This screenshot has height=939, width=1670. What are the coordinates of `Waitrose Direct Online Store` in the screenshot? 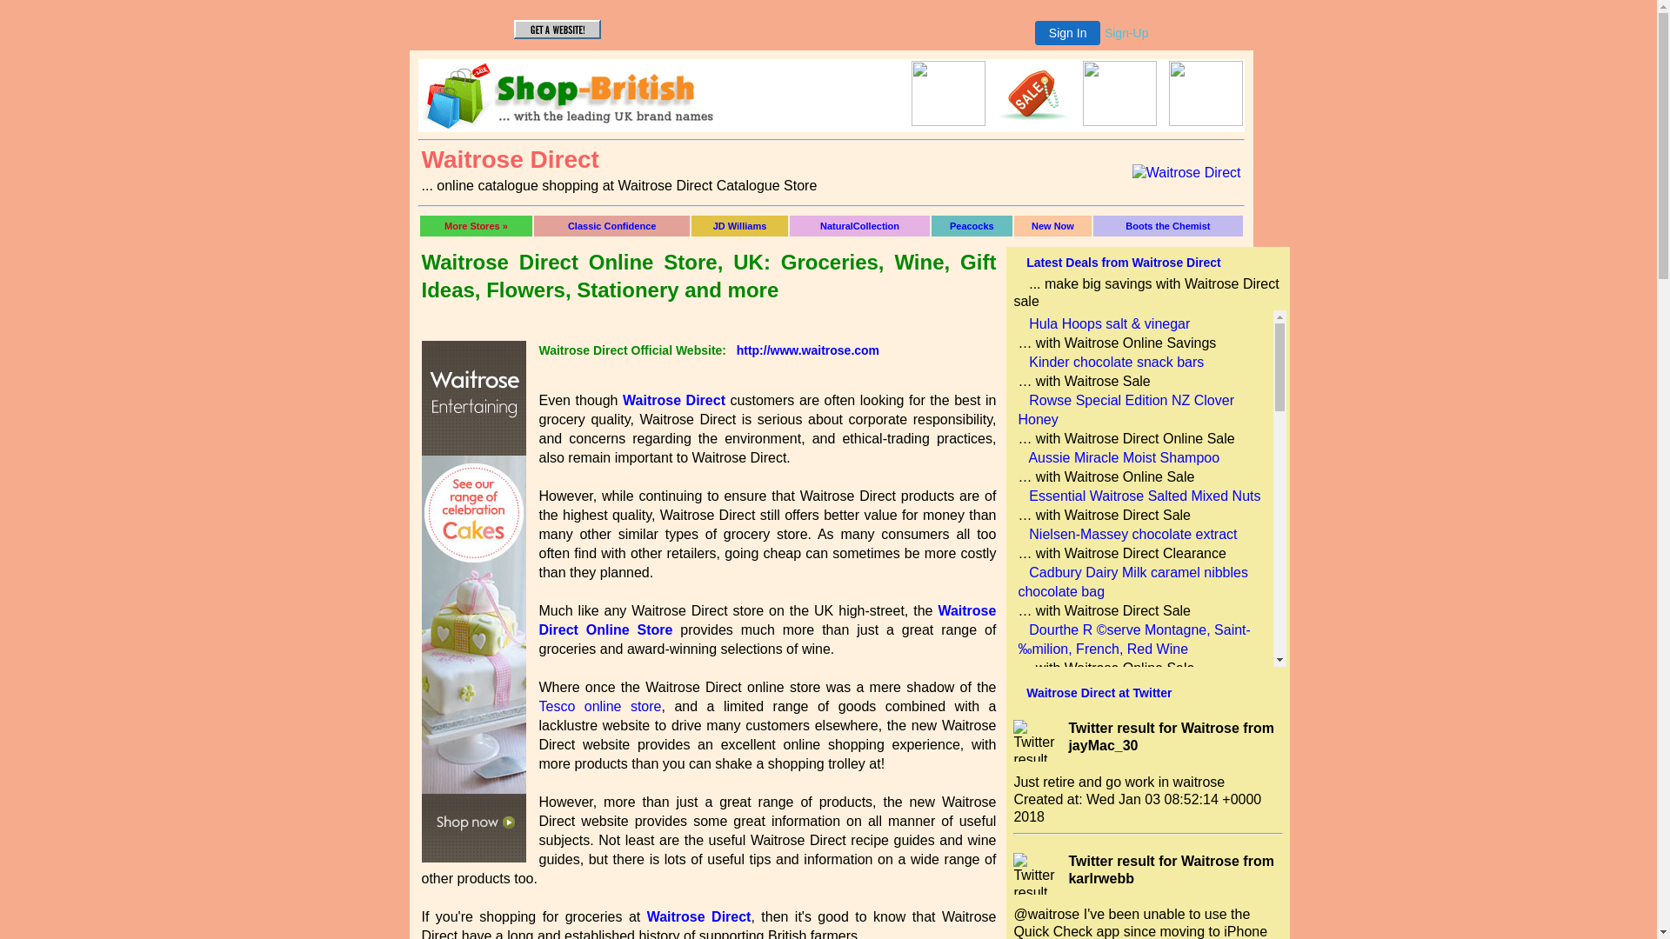 It's located at (768, 621).